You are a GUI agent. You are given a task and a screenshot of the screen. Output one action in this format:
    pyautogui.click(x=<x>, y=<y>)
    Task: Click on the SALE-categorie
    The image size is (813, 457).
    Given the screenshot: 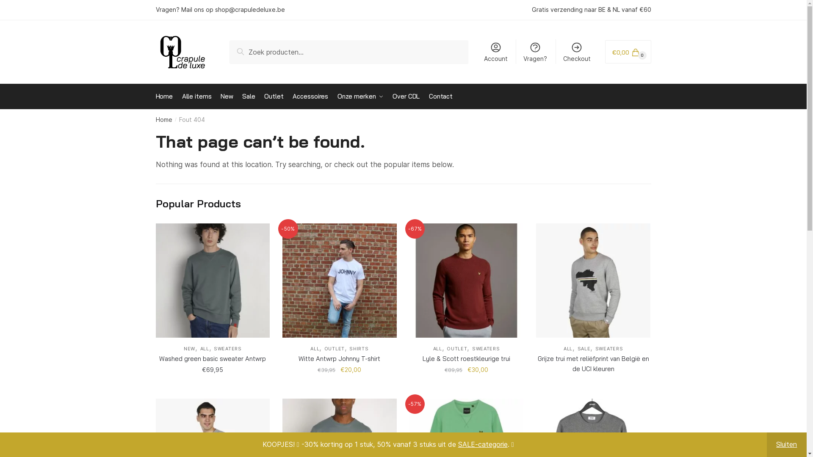 What is the action you would take?
    pyautogui.click(x=483, y=444)
    